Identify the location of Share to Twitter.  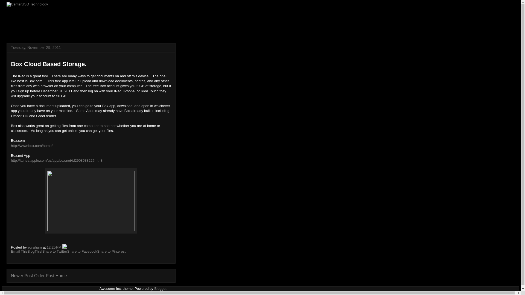
(55, 251).